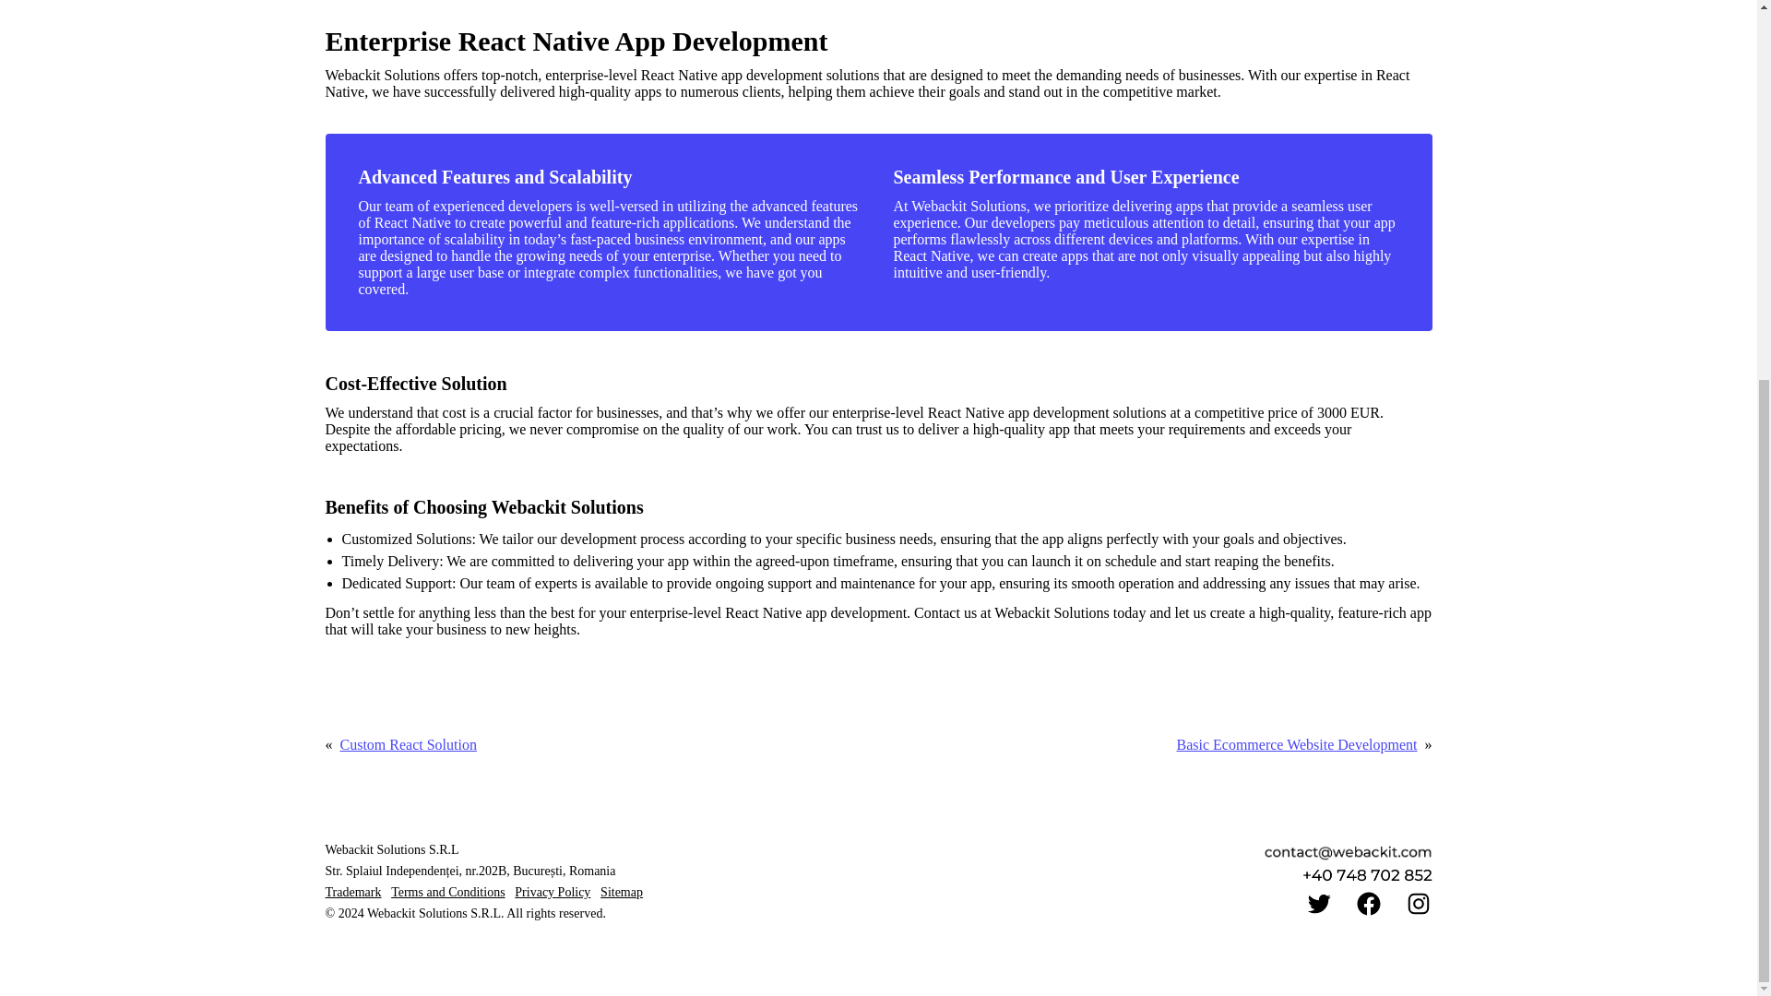  I want to click on Trademark, so click(352, 893).